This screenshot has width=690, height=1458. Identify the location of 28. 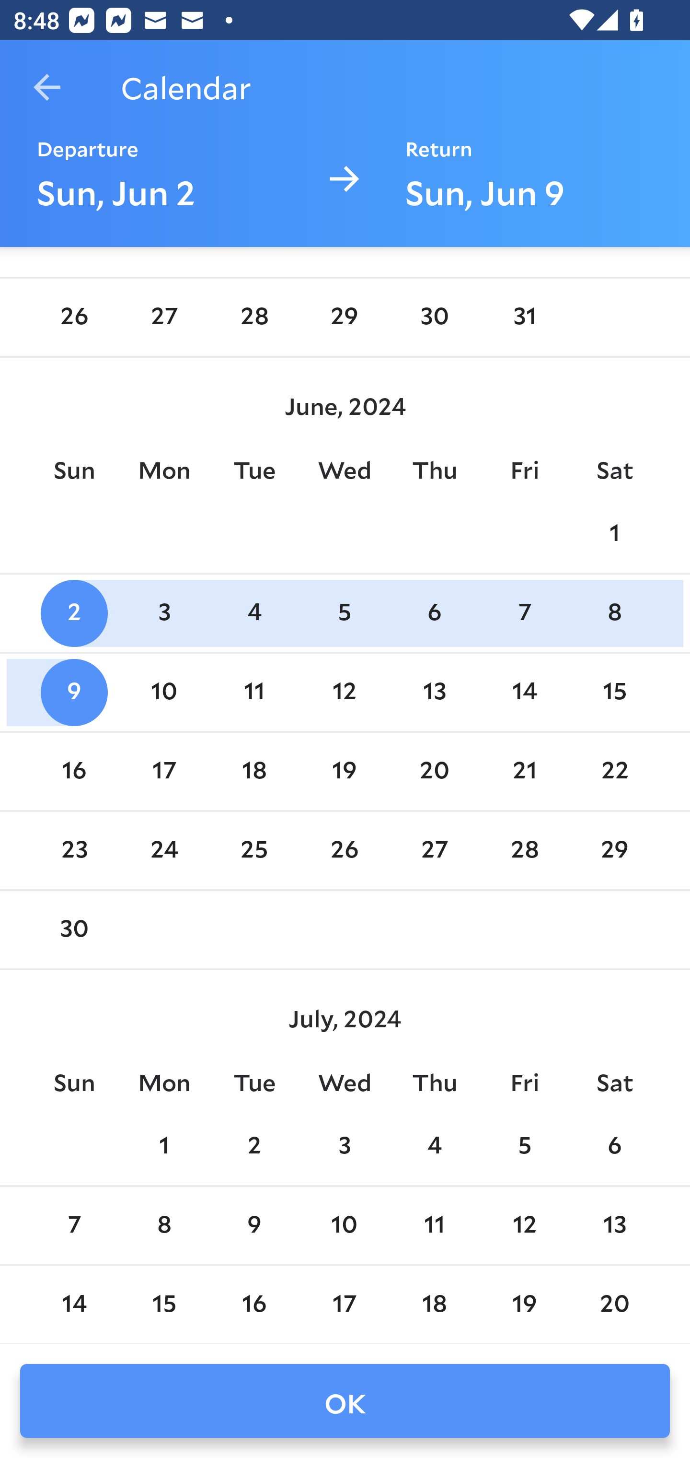
(524, 851).